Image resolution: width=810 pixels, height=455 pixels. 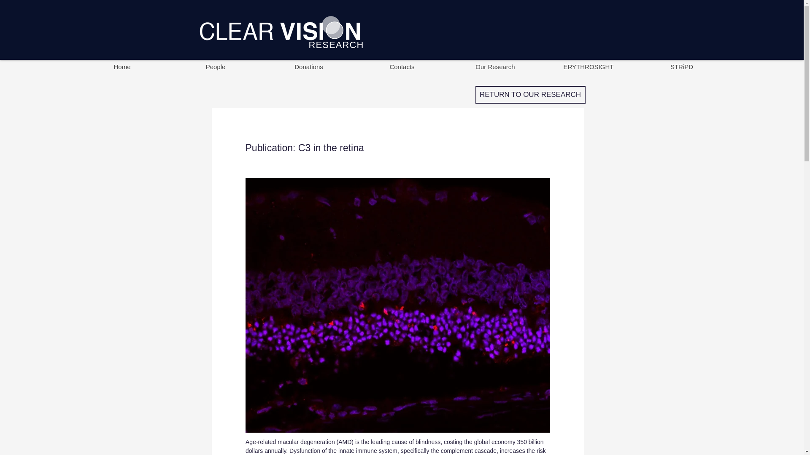 I want to click on Contacts, so click(x=402, y=67).